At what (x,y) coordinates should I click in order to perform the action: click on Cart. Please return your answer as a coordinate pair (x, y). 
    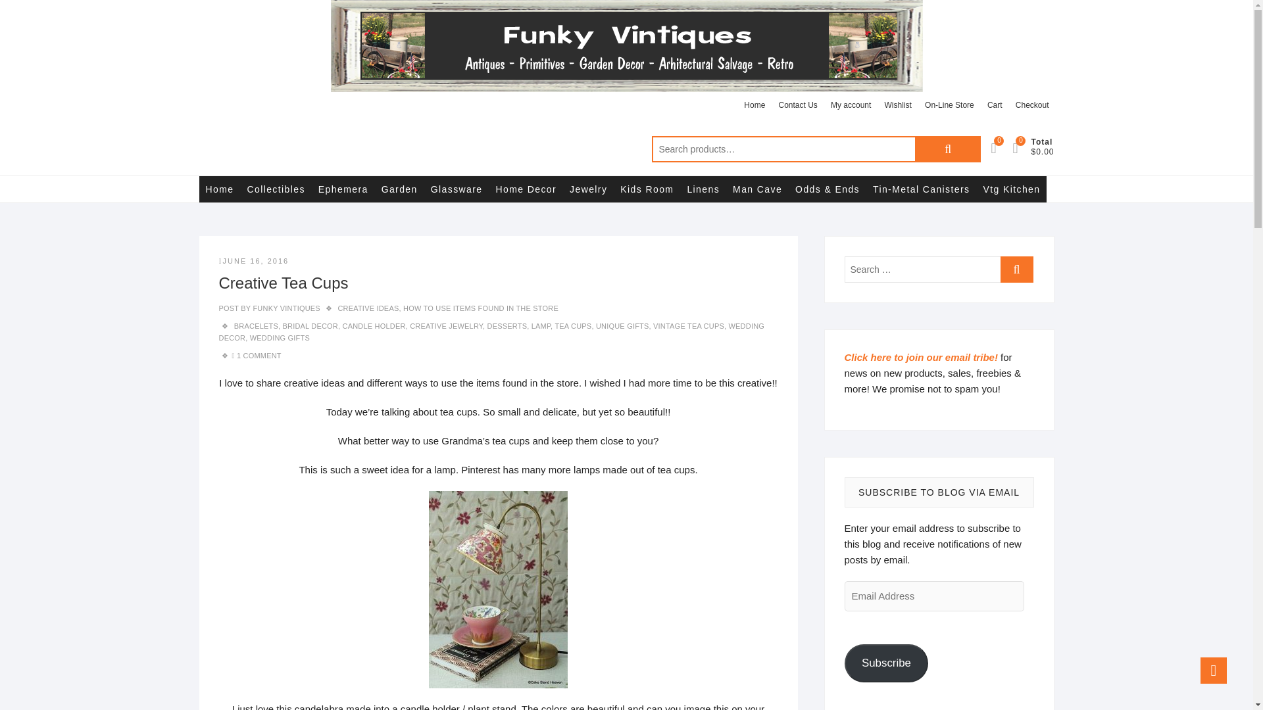
    Looking at the image, I should click on (995, 105).